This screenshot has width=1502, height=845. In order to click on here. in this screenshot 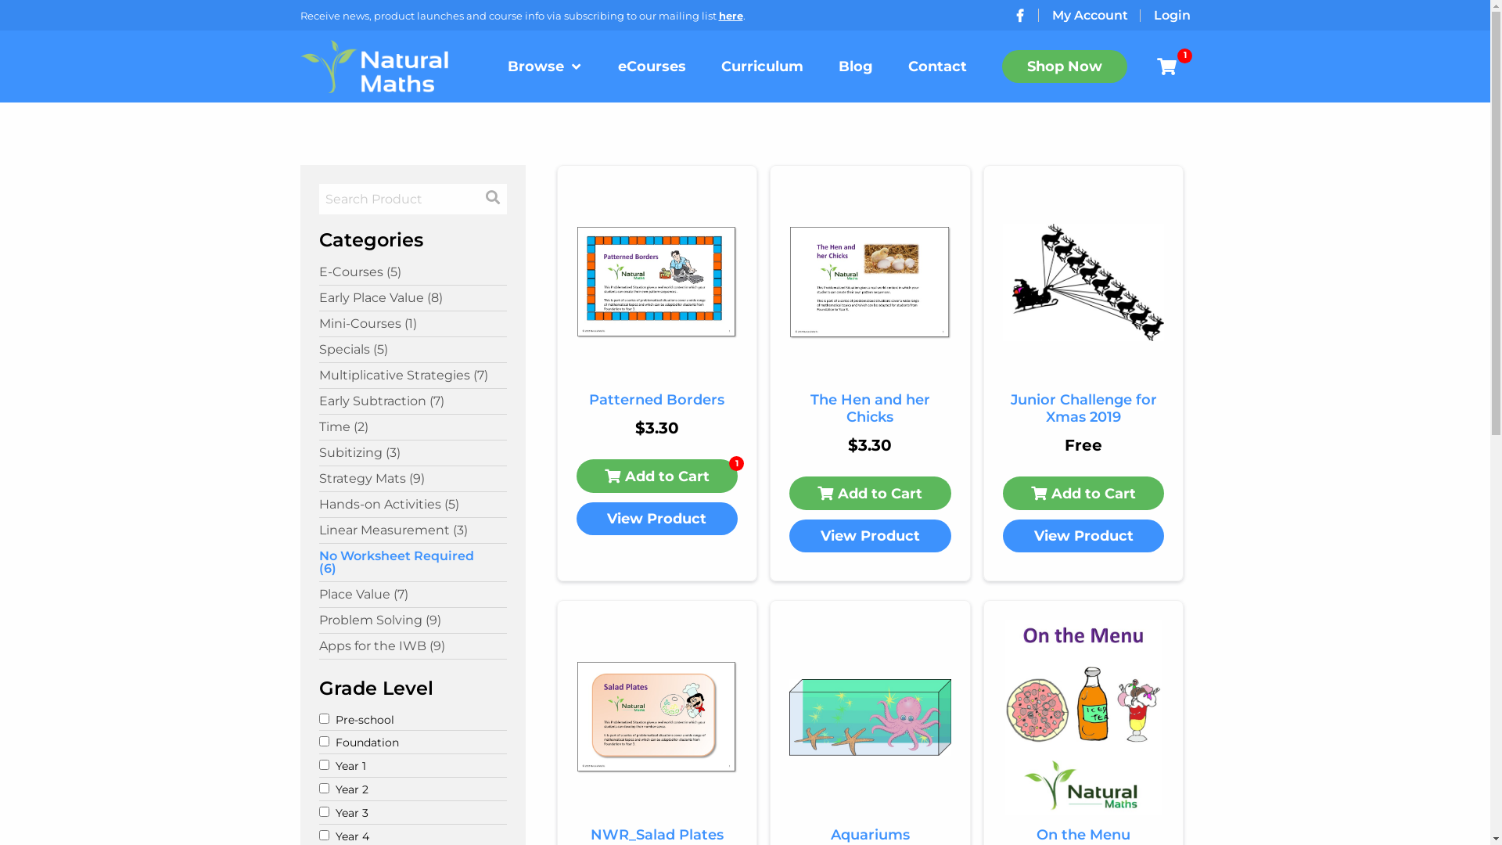, I will do `click(731, 16)`.